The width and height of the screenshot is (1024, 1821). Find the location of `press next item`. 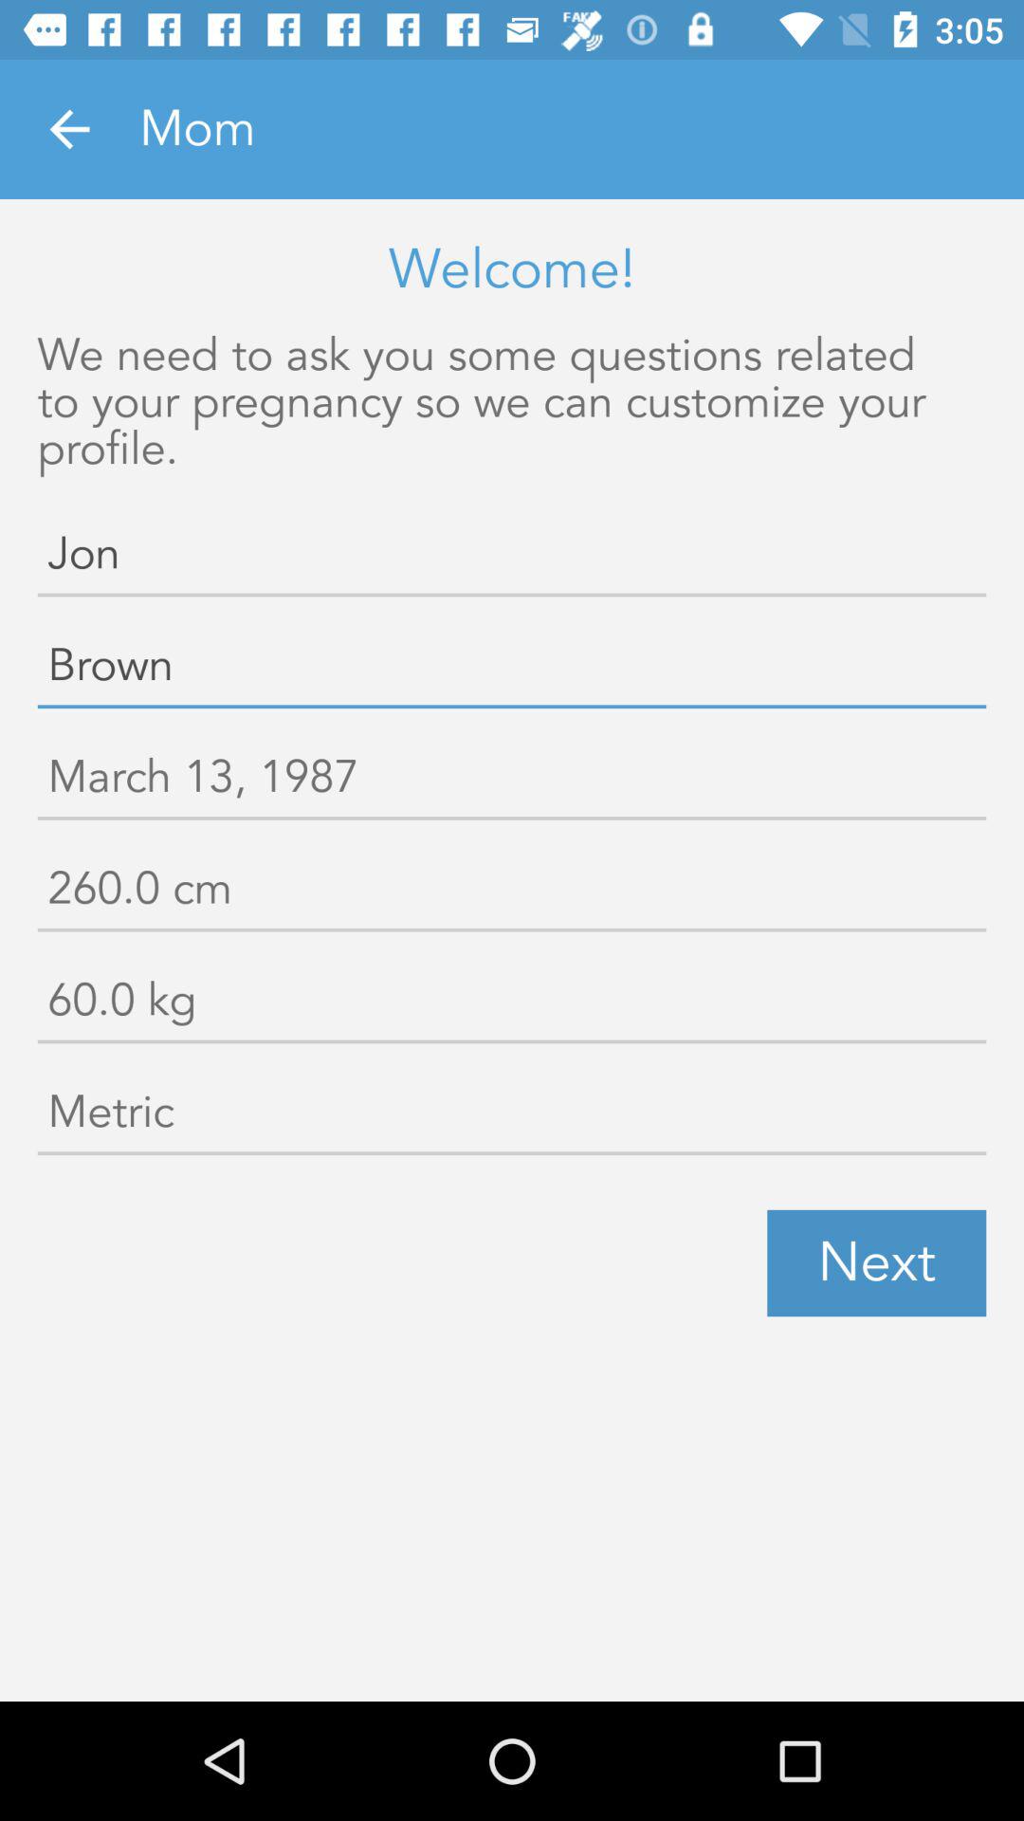

press next item is located at coordinates (876, 1263).